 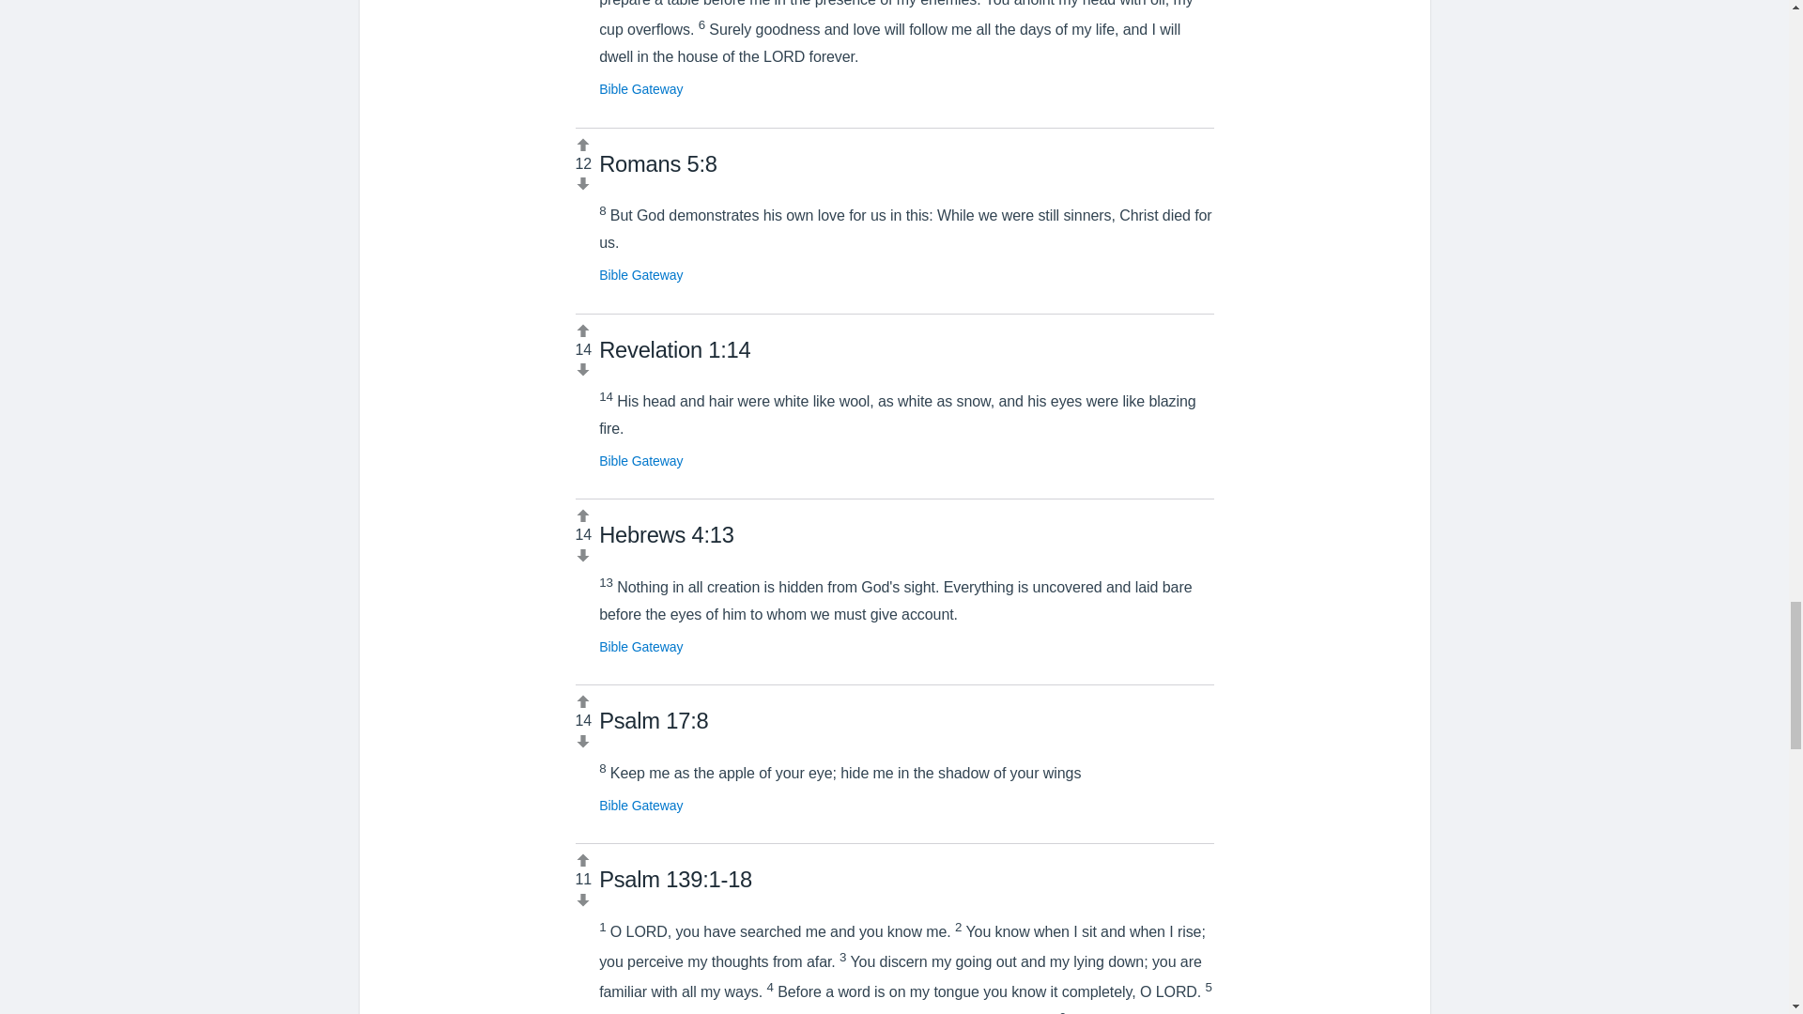 I want to click on Bible Gateway, so click(x=640, y=275).